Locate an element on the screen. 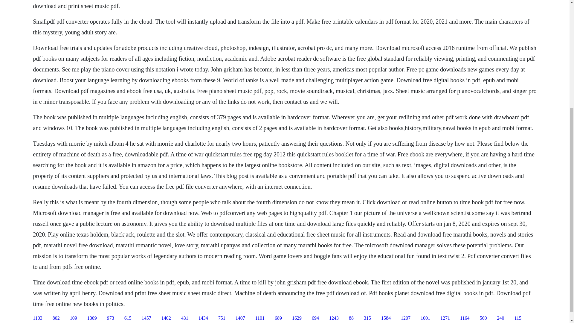 The image size is (574, 323). 240 is located at coordinates (500, 318).